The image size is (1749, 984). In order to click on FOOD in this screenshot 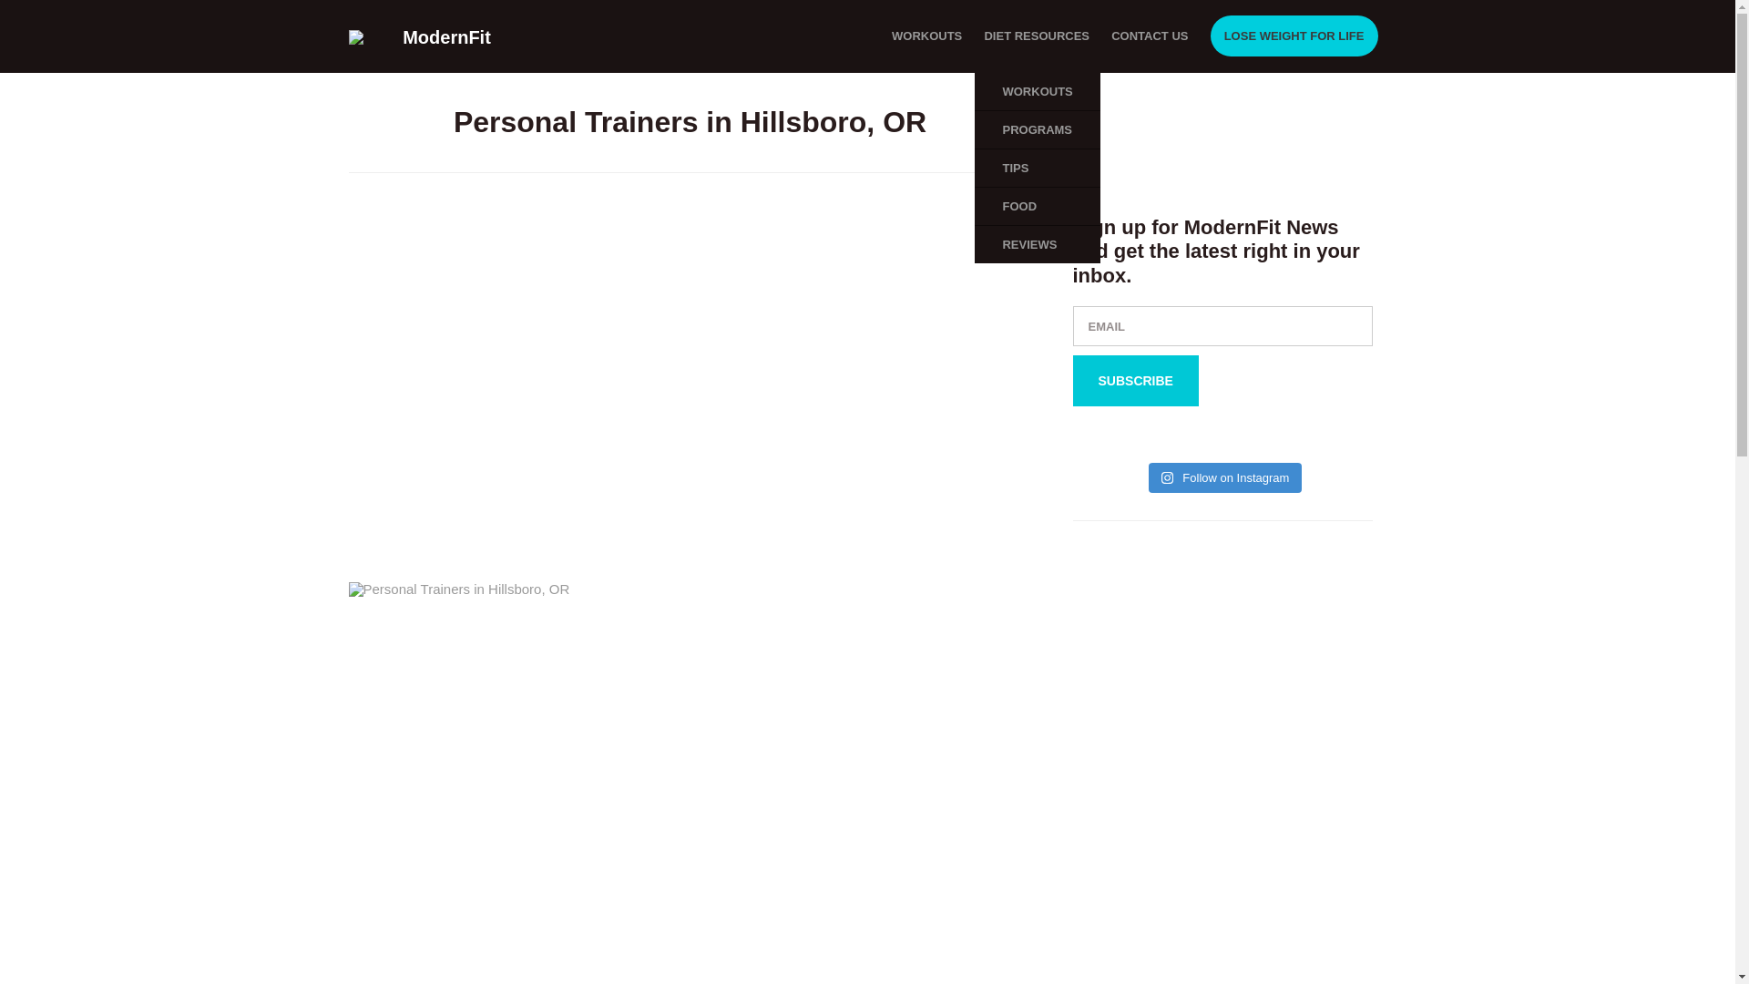, I will do `click(1037, 206)`.